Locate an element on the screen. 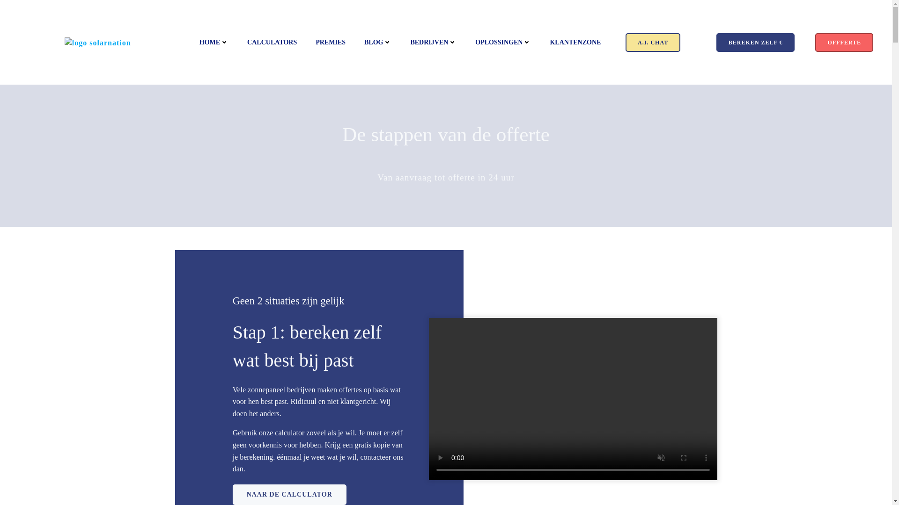  KLANTENZONE is located at coordinates (575, 42).